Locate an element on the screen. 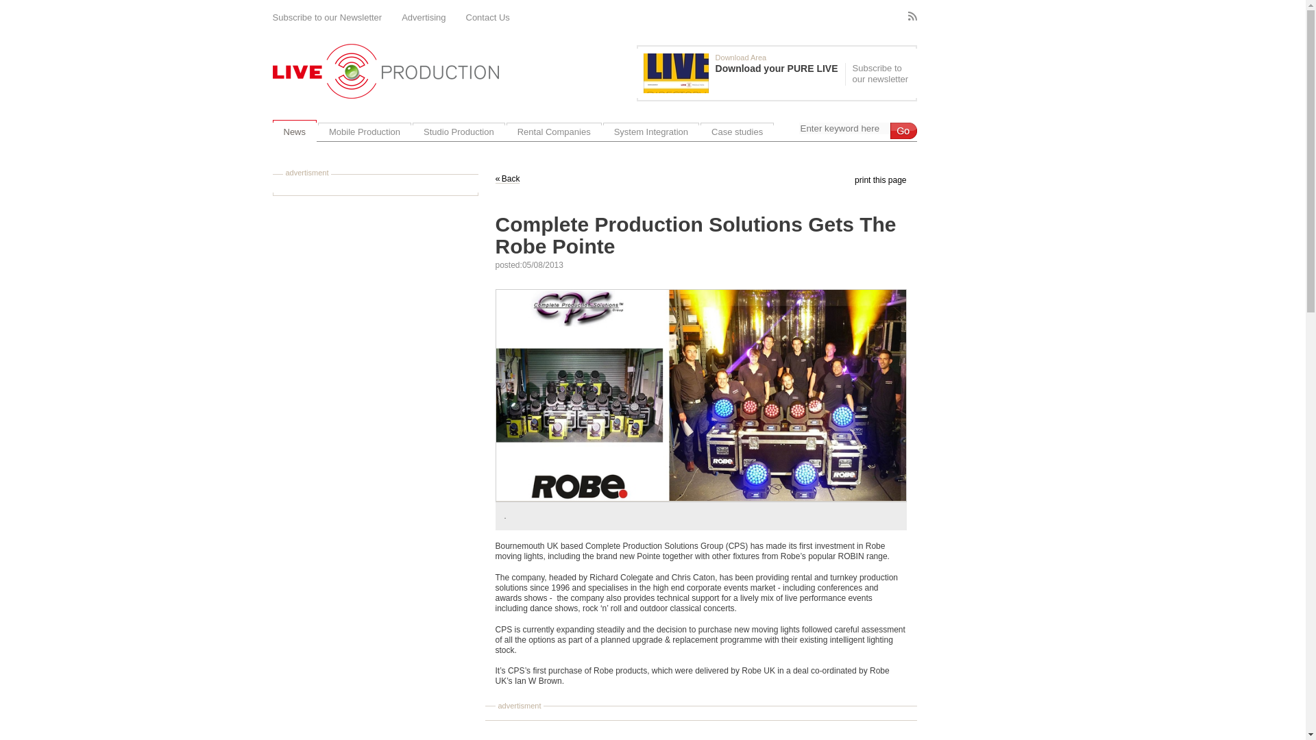  Publication is located at coordinates (744, 73).